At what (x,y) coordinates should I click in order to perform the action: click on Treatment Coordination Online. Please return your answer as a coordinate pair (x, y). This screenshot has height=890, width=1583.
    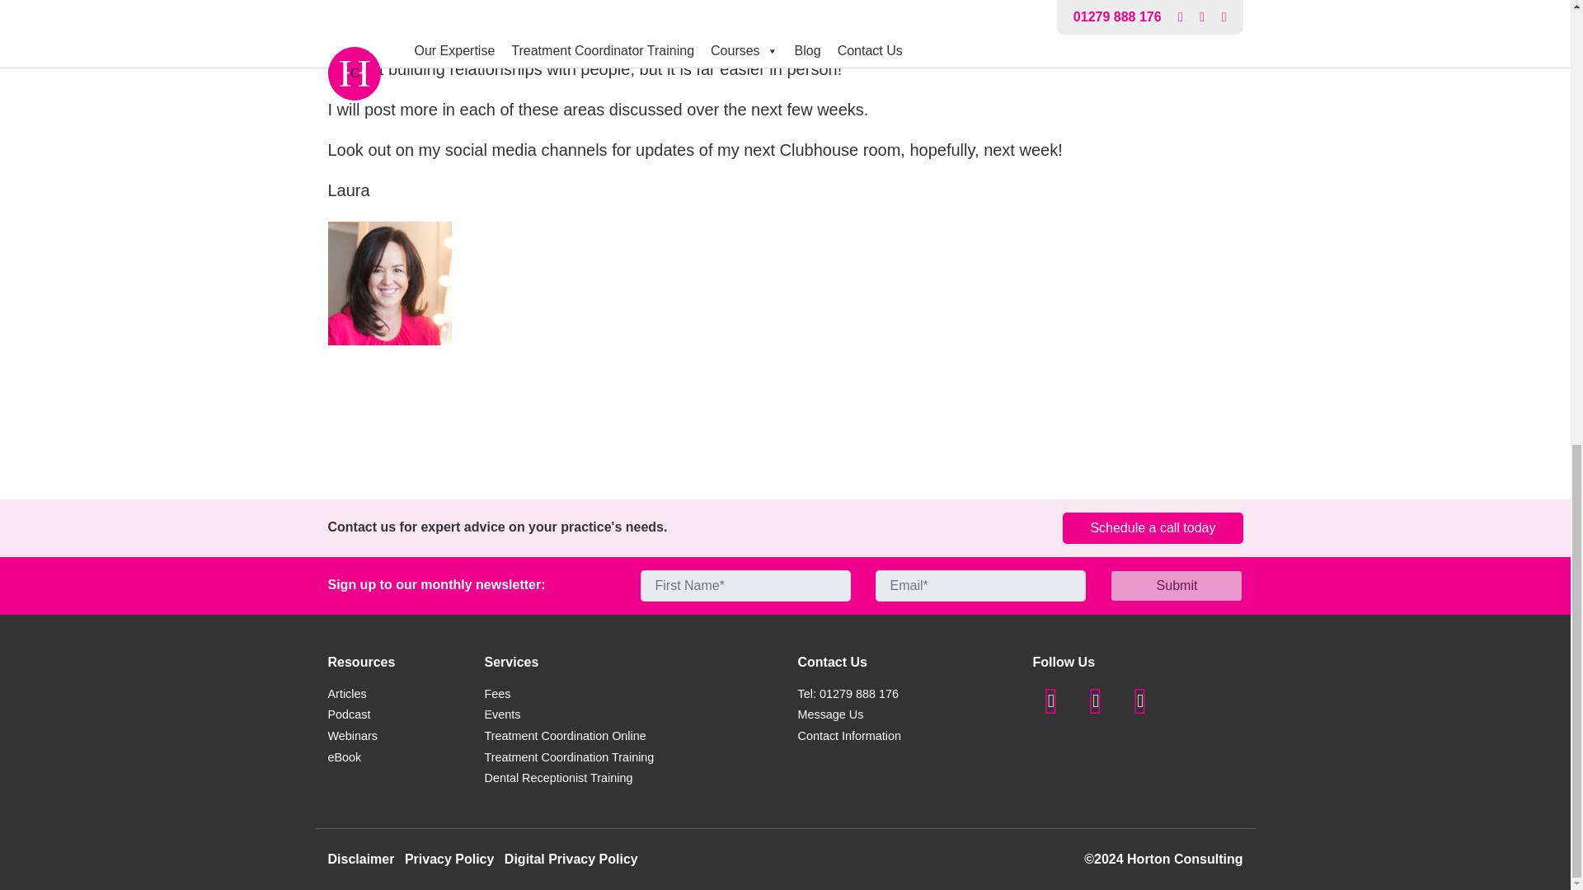
    Looking at the image, I should click on (565, 735).